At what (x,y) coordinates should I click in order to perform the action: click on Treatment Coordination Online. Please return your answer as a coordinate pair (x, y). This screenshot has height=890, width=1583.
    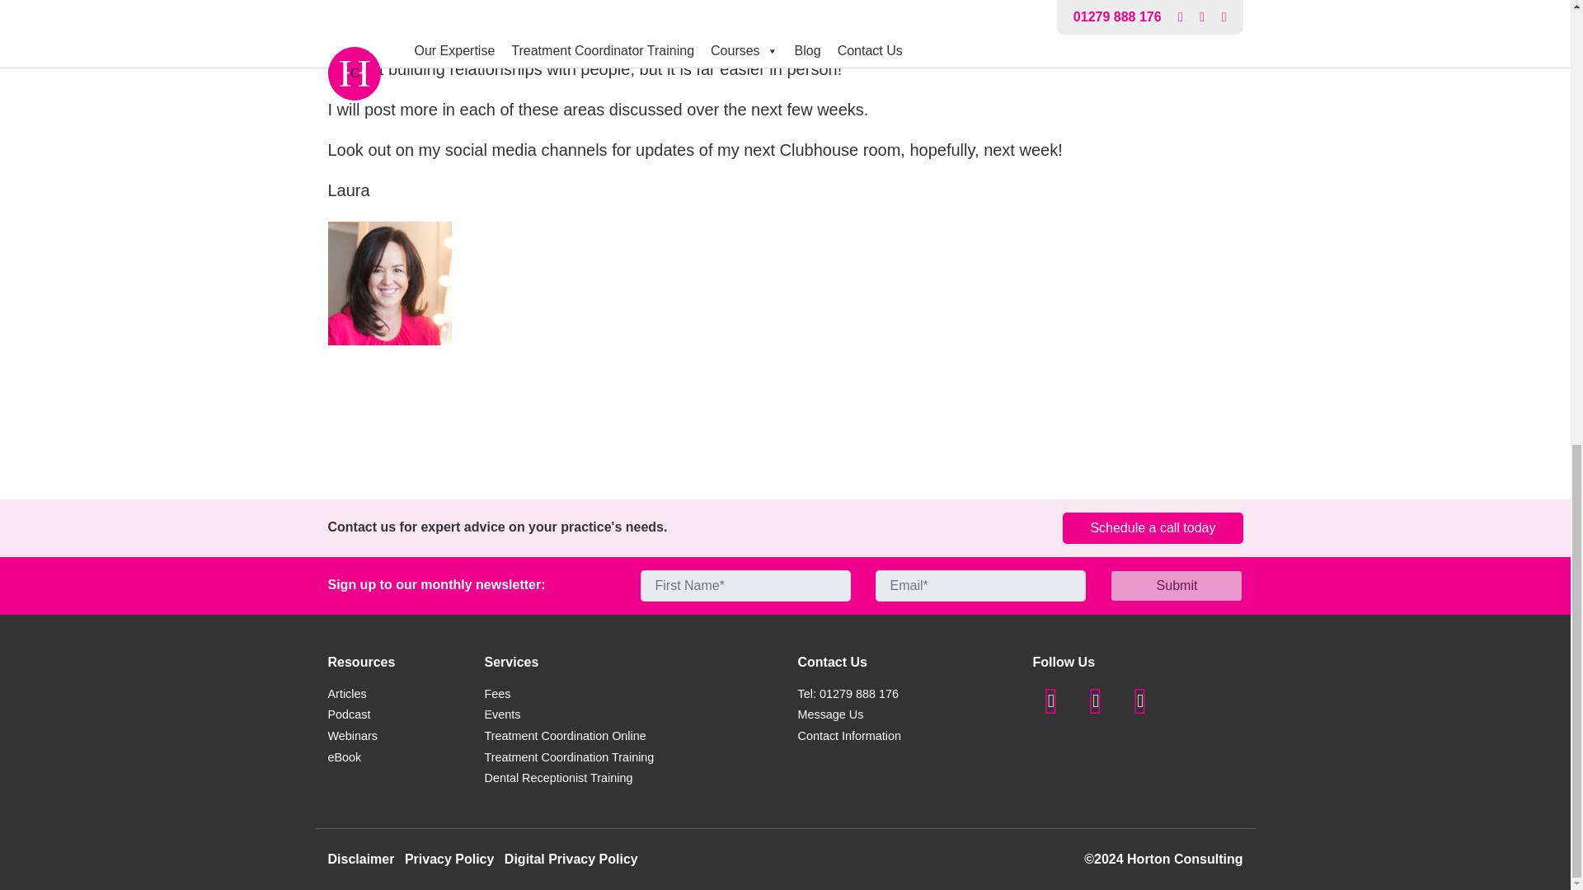
    Looking at the image, I should click on (565, 735).